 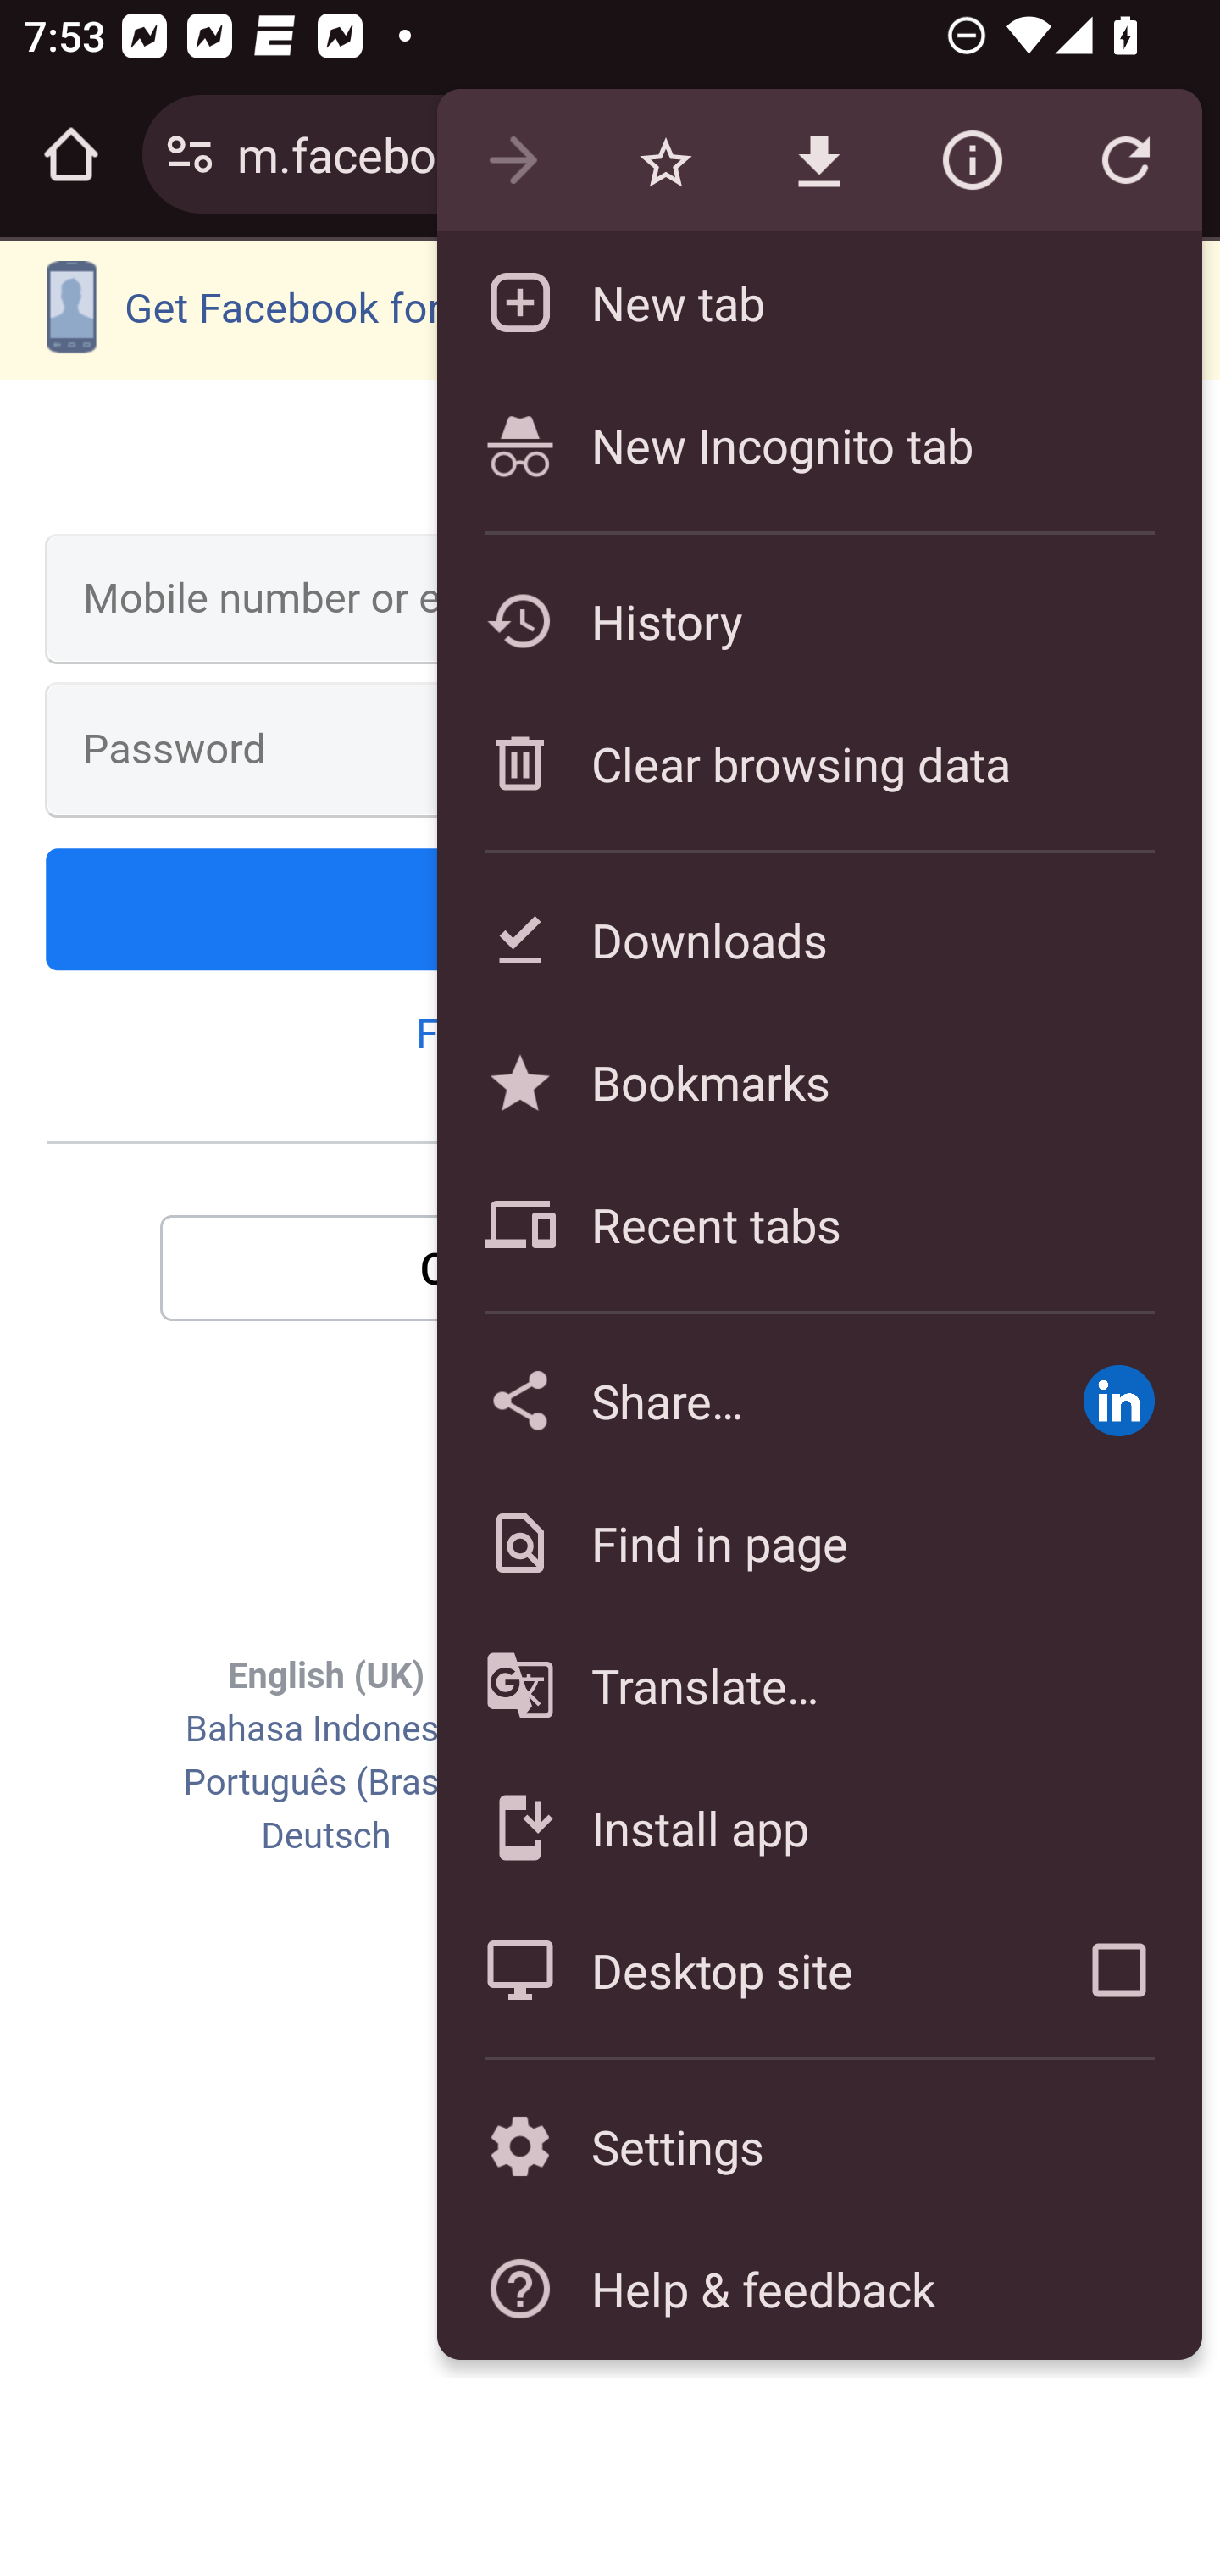 What do you see at coordinates (1125, 161) in the screenshot?
I see `Refresh` at bounding box center [1125, 161].